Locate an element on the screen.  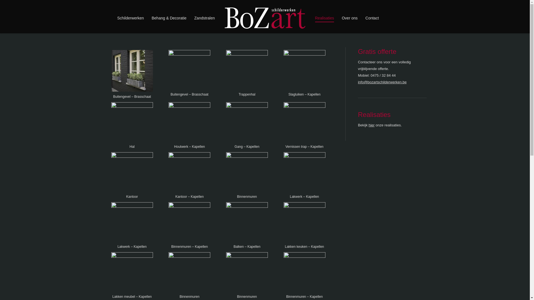
Schilderen van binnenmuren. is located at coordinates (247, 71).